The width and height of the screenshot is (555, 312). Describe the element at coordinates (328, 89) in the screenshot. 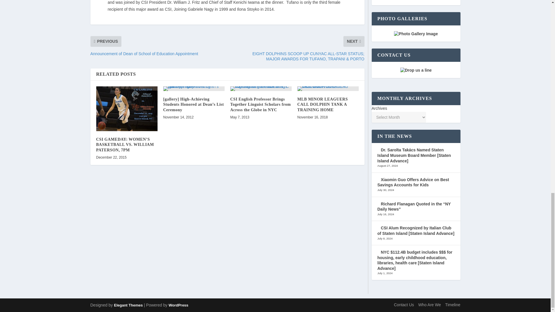

I see `MLB MINOR LEAGUERS CALL DOLPHIN TANK A TRAINING HOME` at that location.